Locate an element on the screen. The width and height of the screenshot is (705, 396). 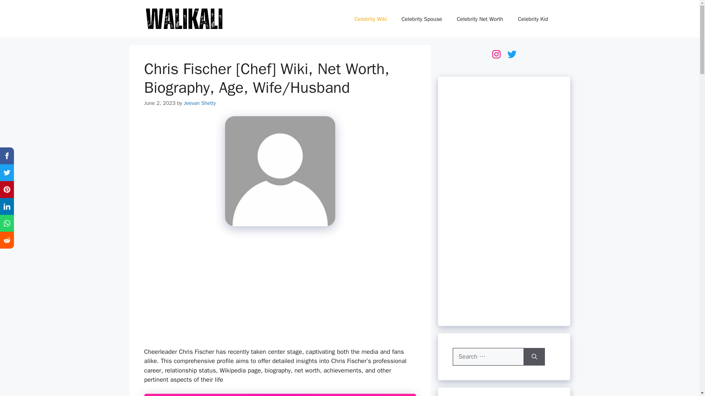
Celebrity Wiki is located at coordinates (370, 19).